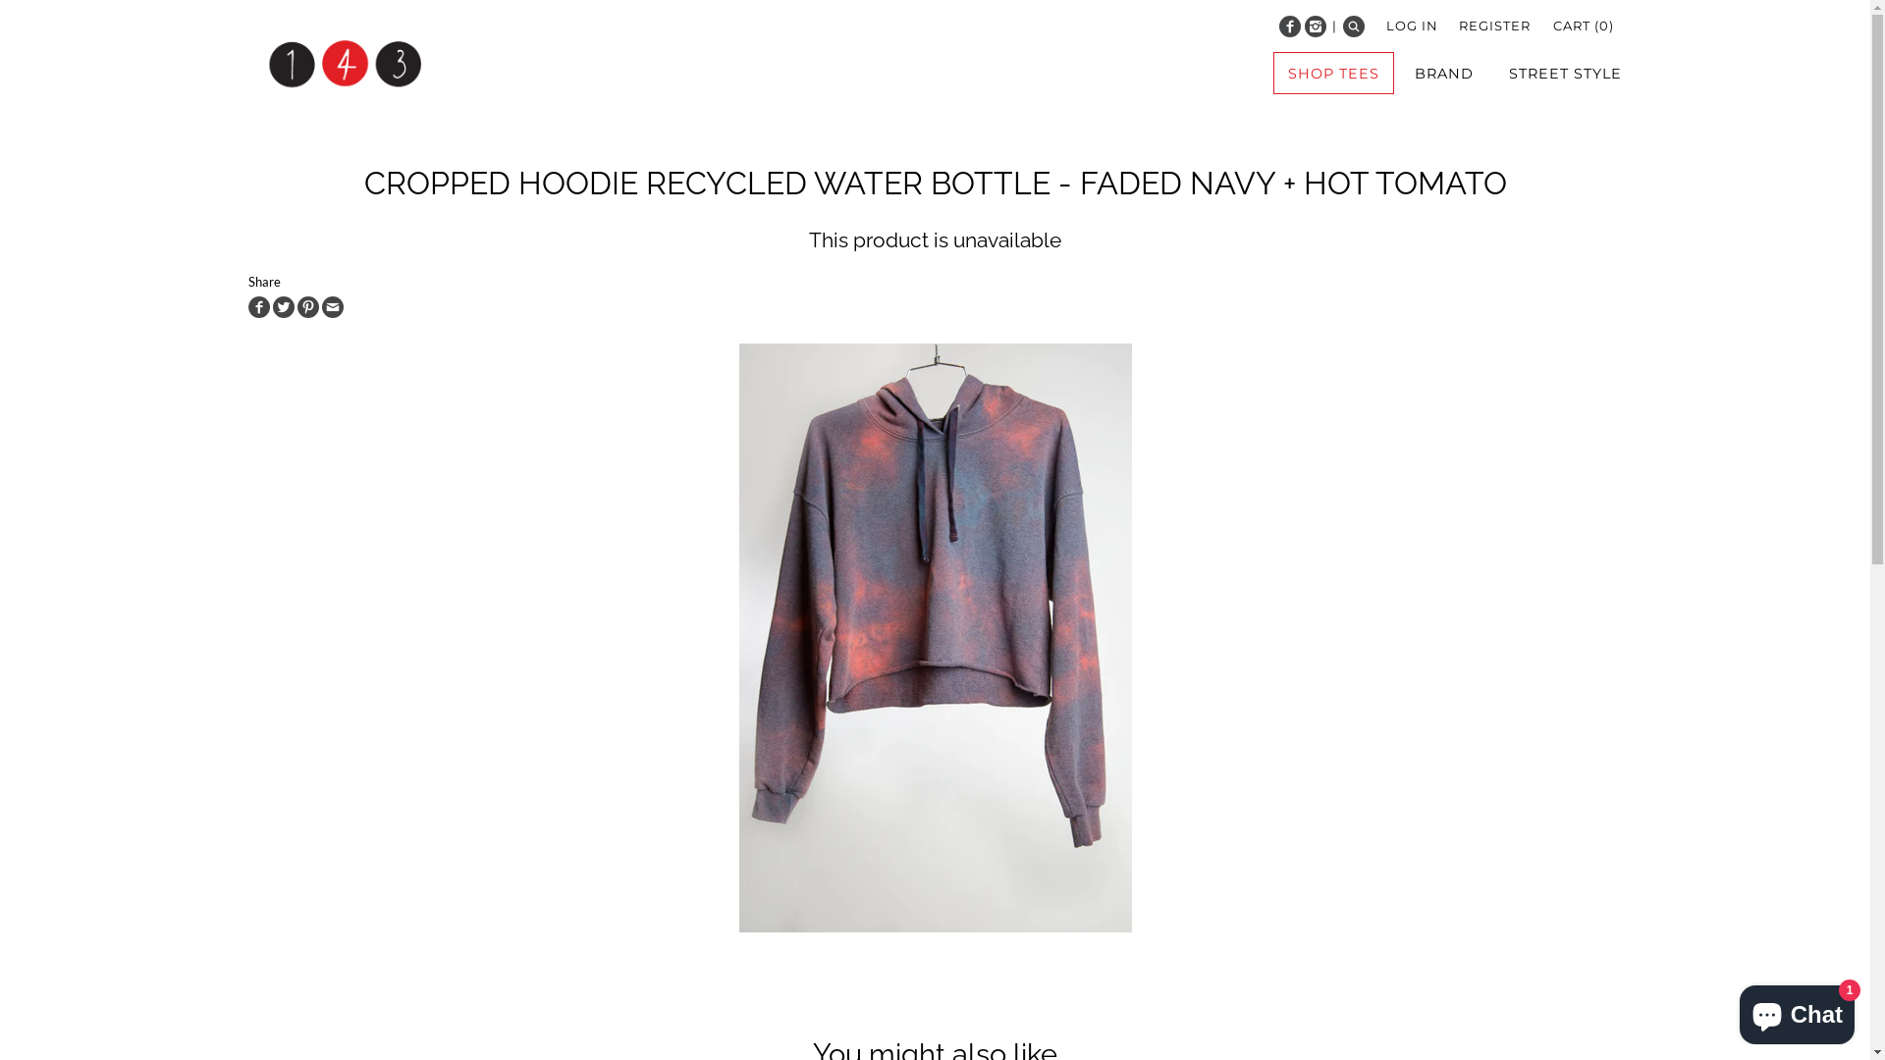 This screenshot has height=1060, width=1885. Describe the element at coordinates (1443, 73) in the screenshot. I see `BRAND` at that location.